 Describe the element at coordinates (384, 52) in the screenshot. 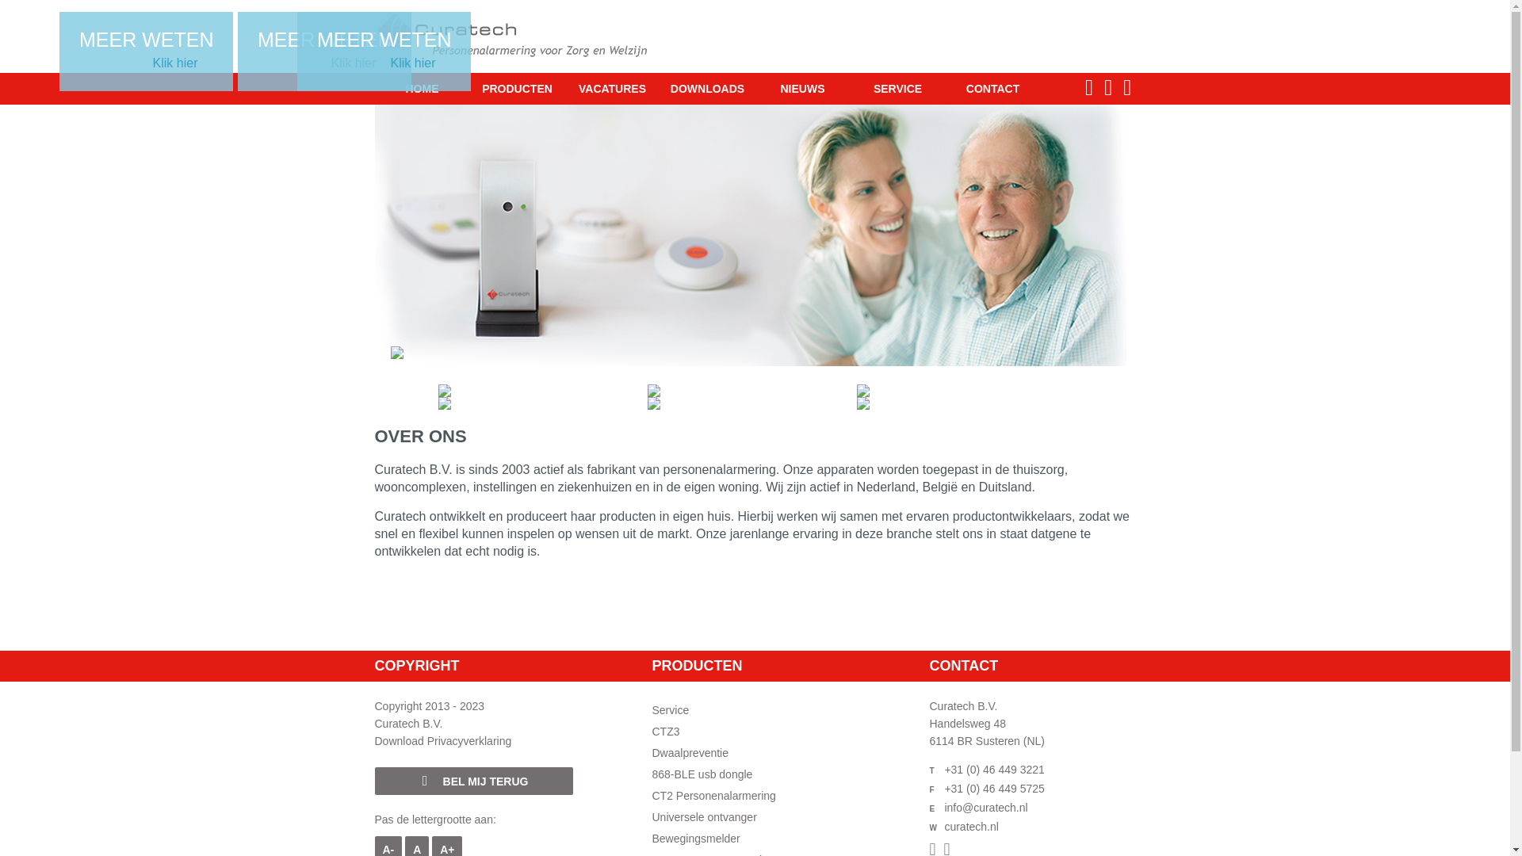

I see `MEER WETEN
Klik hier` at that location.